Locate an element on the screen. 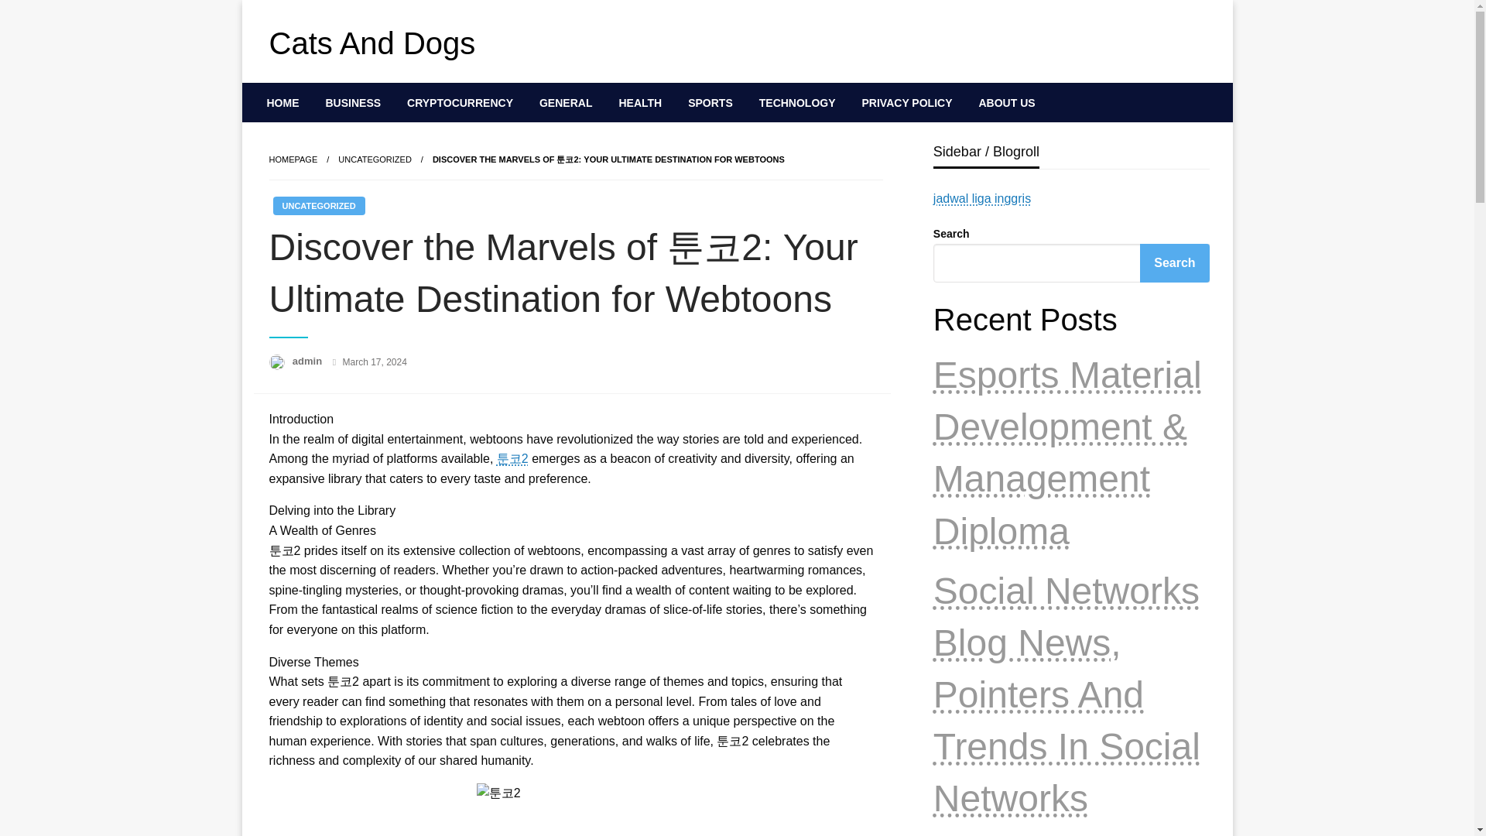  Uncategorized is located at coordinates (375, 159).